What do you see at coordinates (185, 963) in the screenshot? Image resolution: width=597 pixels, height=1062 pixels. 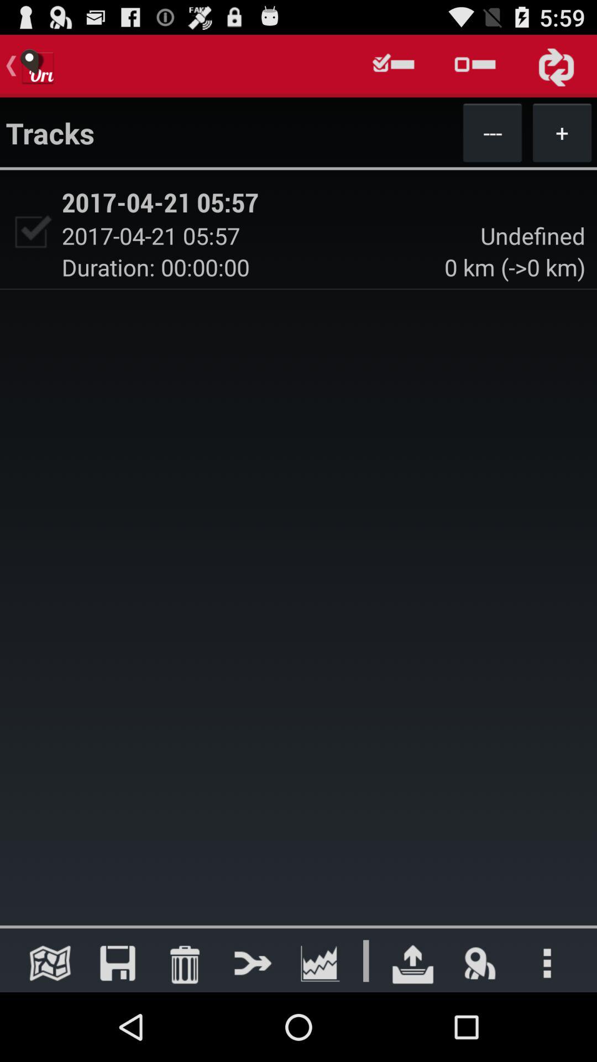 I see `go to delete option` at bounding box center [185, 963].